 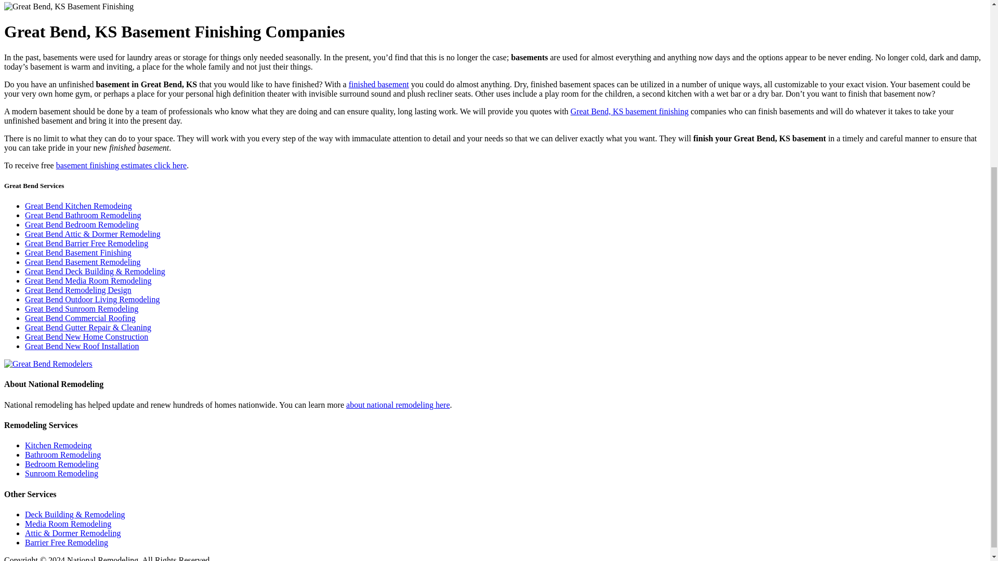 What do you see at coordinates (629, 111) in the screenshot?
I see `Great Bend, KS basement finishing` at bounding box center [629, 111].